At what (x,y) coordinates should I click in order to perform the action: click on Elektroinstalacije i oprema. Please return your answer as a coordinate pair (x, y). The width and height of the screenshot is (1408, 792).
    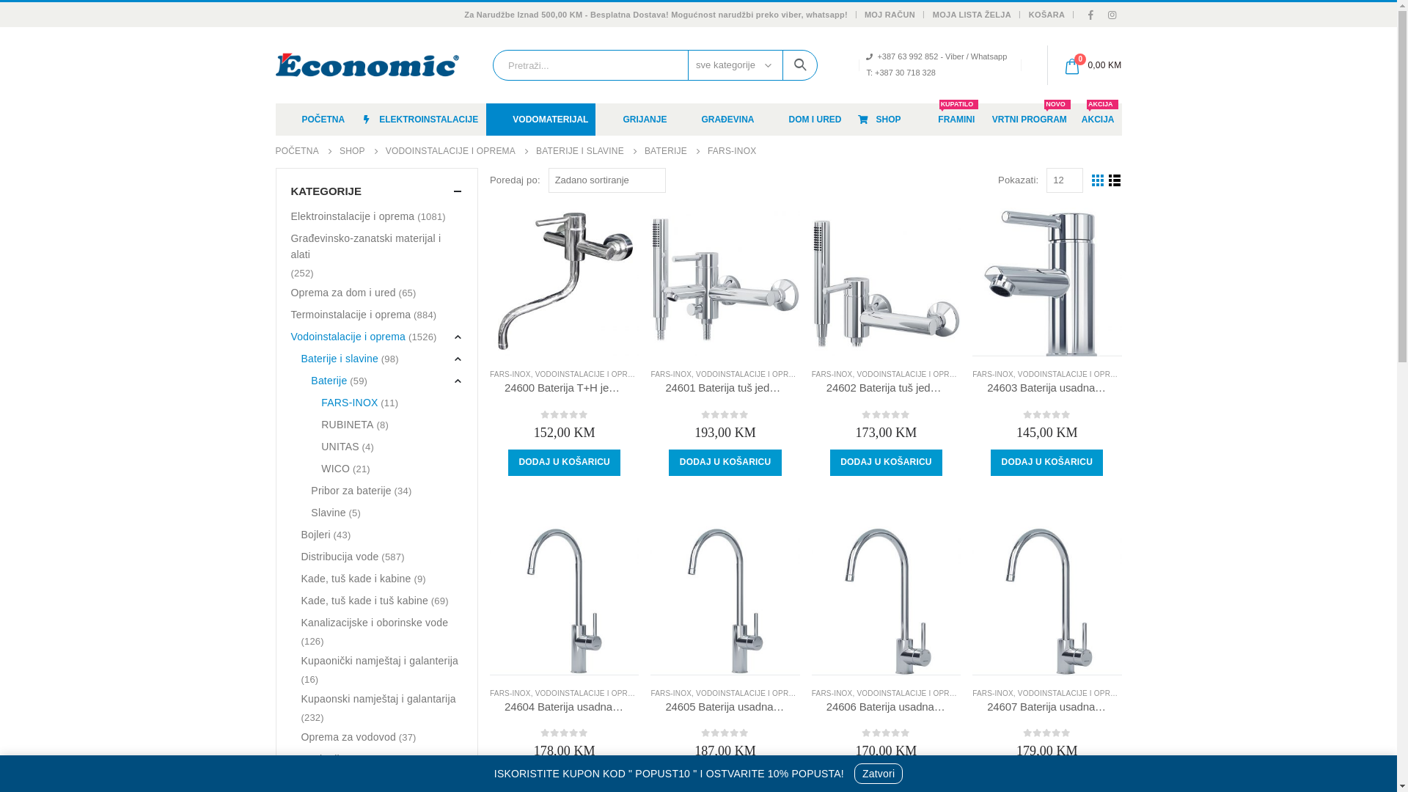
    Looking at the image, I should click on (352, 216).